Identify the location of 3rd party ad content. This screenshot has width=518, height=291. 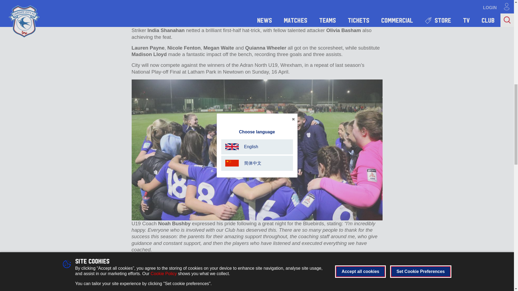
(415, 80).